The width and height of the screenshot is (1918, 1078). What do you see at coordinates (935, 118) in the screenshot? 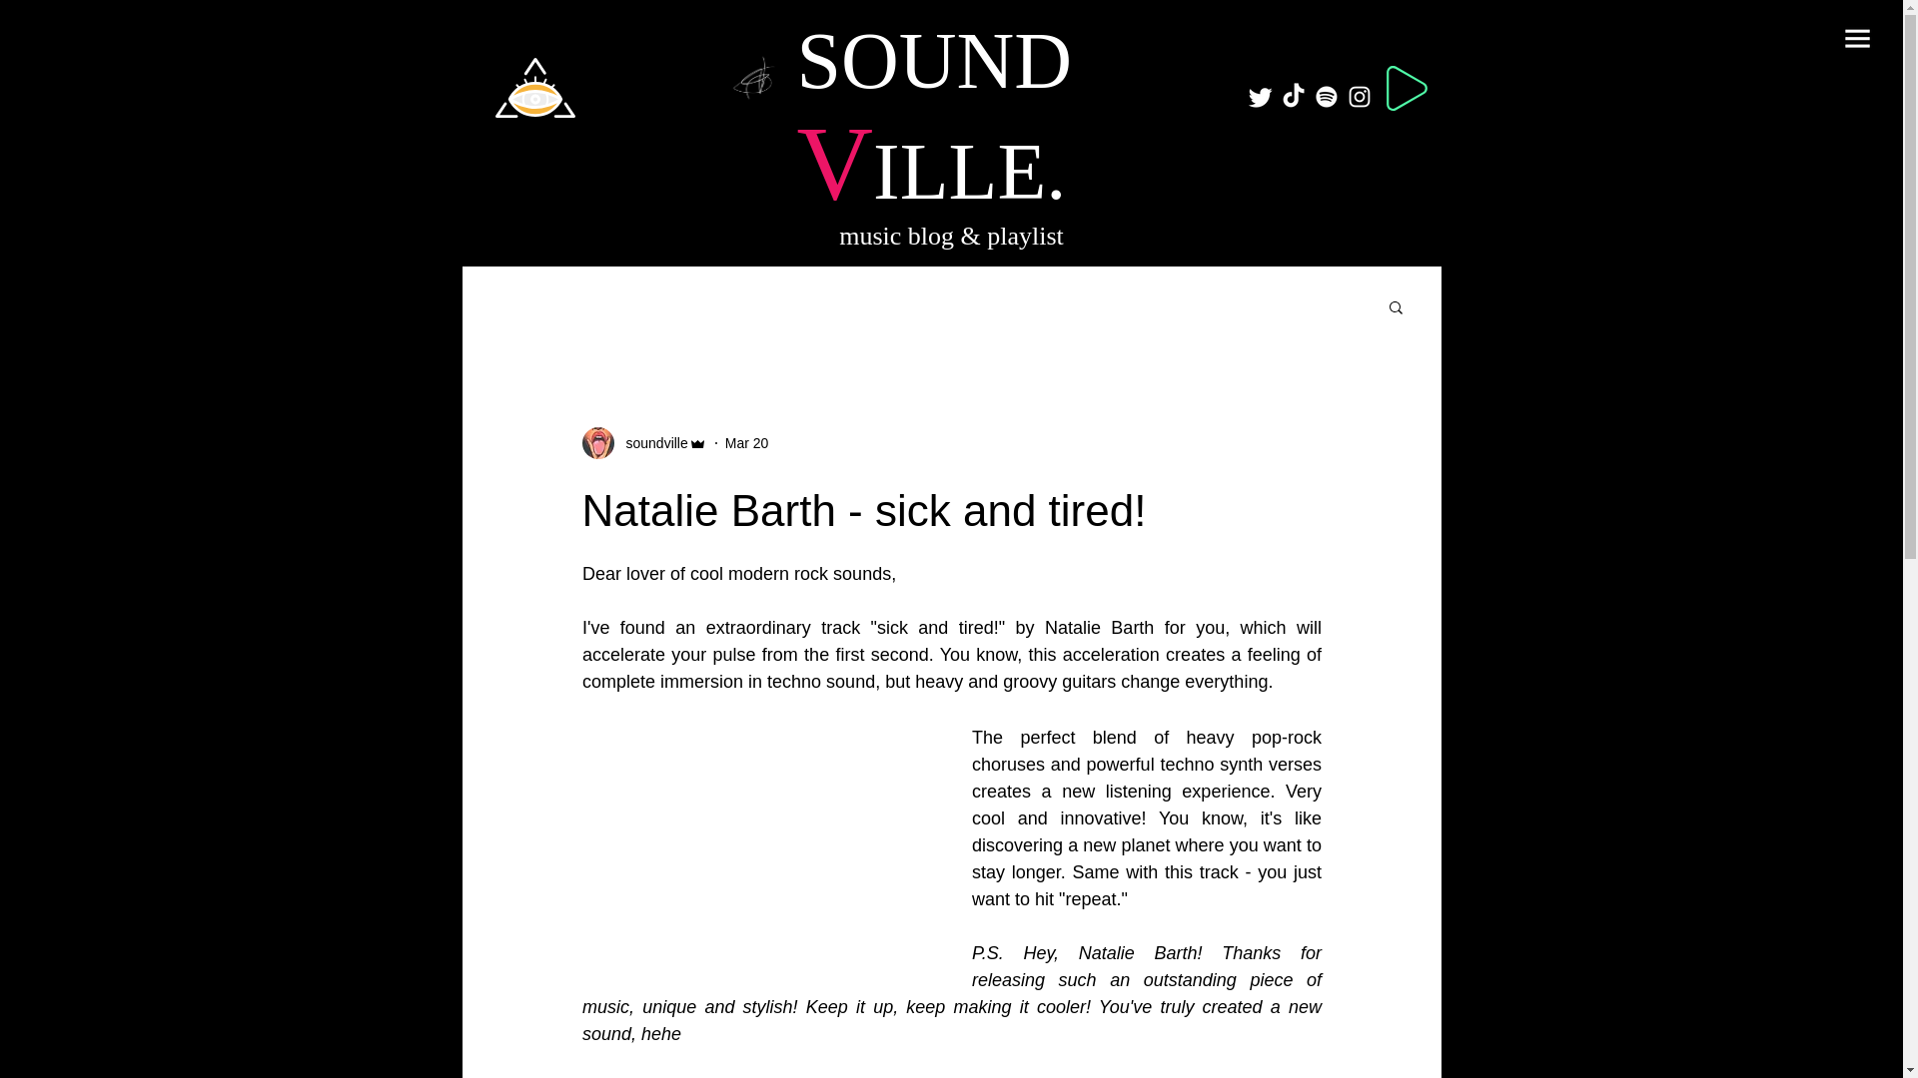
I see `SOUNDVILLE.` at bounding box center [935, 118].